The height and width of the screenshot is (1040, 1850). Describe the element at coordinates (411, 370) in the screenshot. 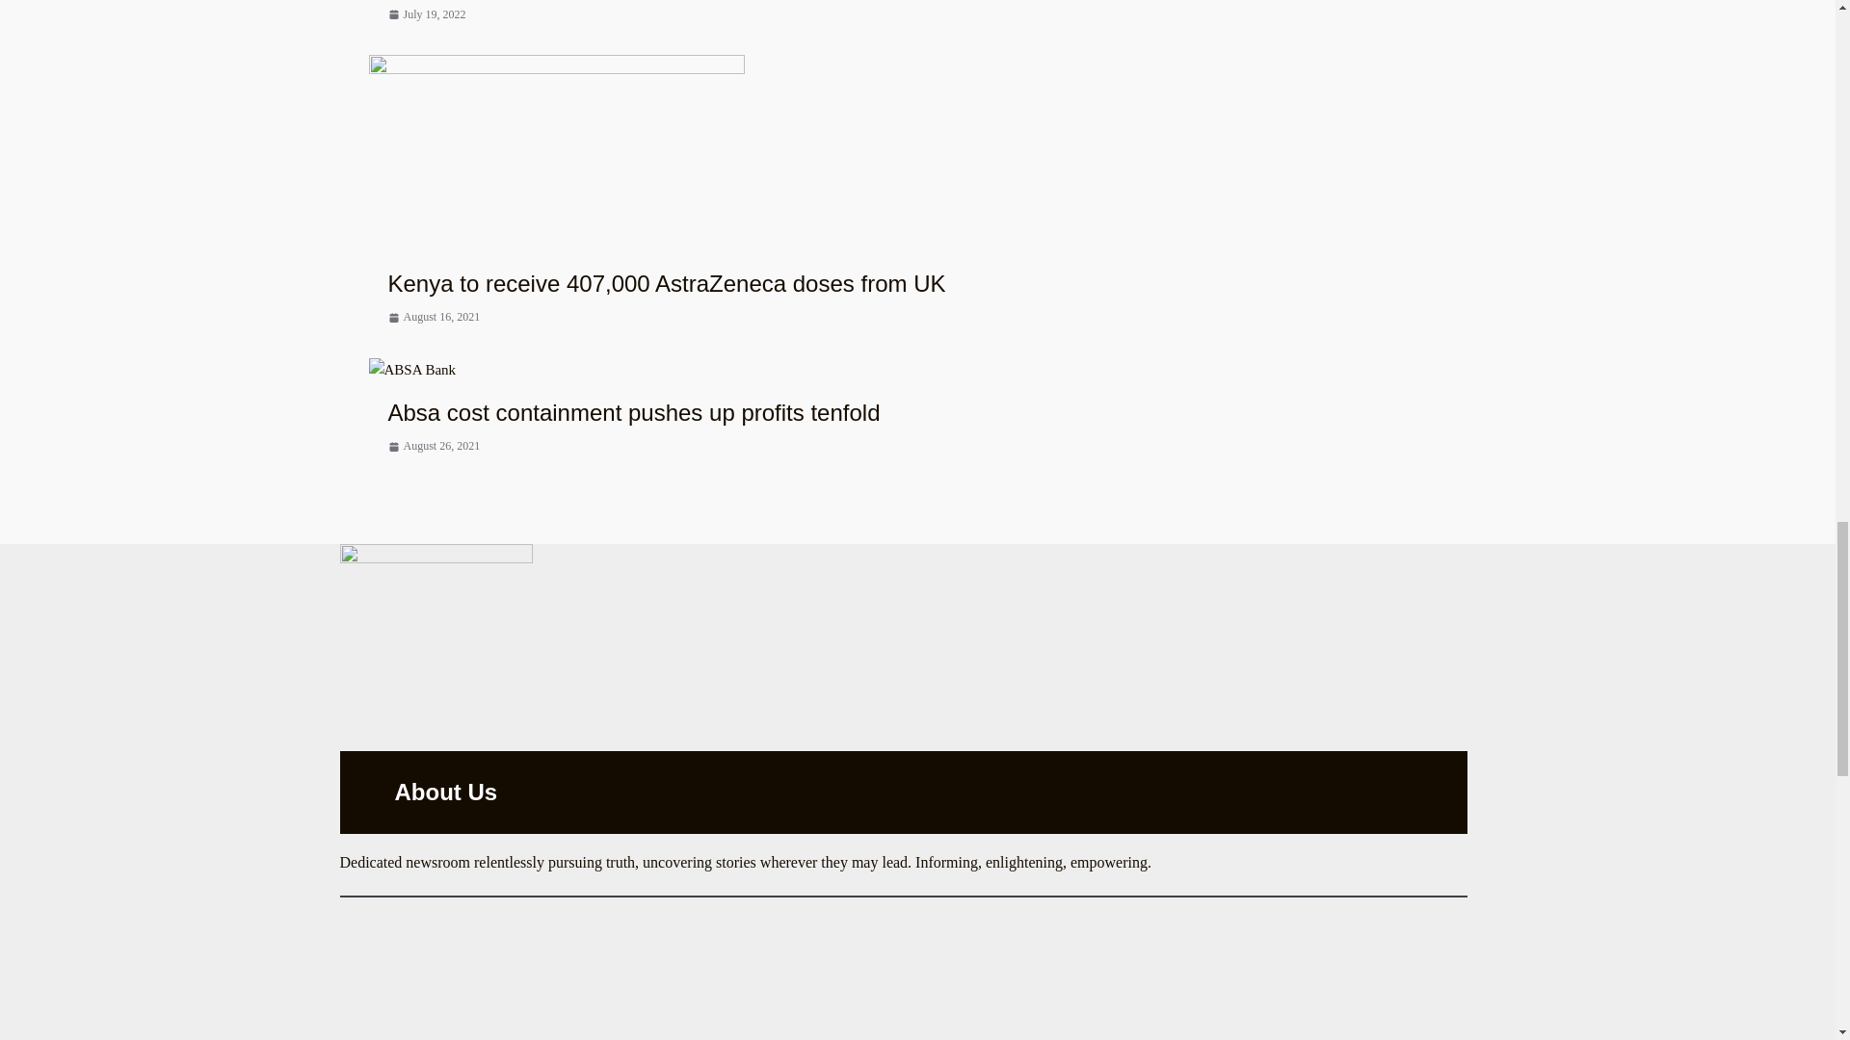

I see `Absa cost containment pushes up profits tenfold` at that location.